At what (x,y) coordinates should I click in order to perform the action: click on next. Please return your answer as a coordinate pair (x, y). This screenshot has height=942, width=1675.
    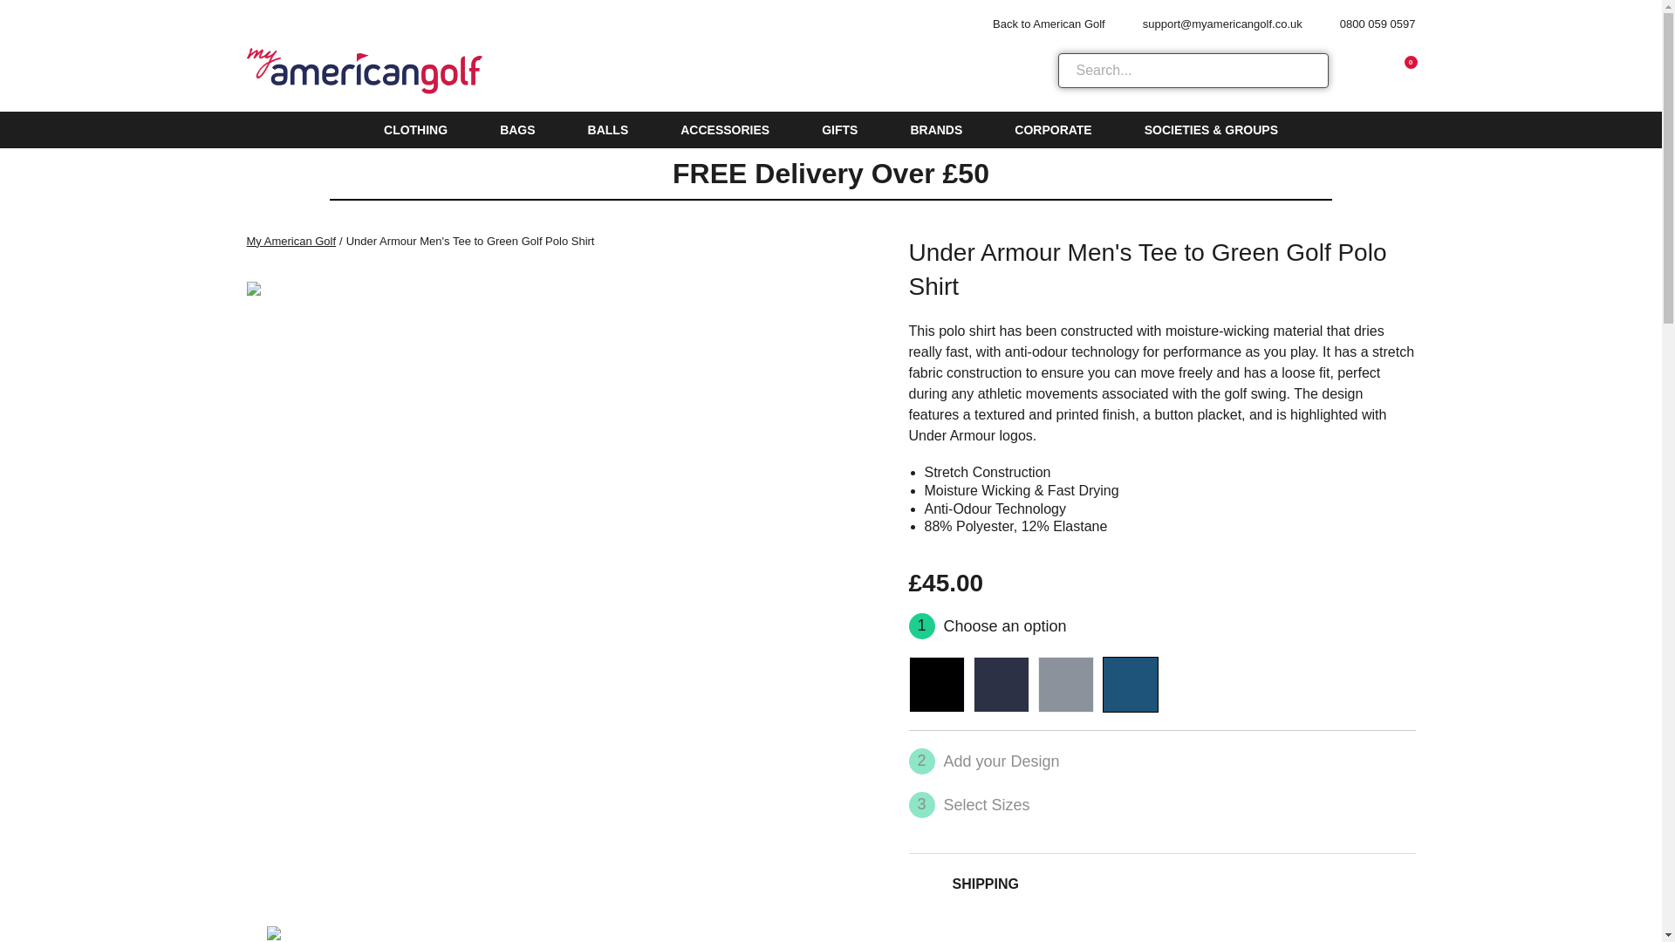
    Looking at the image, I should click on (865, 933).